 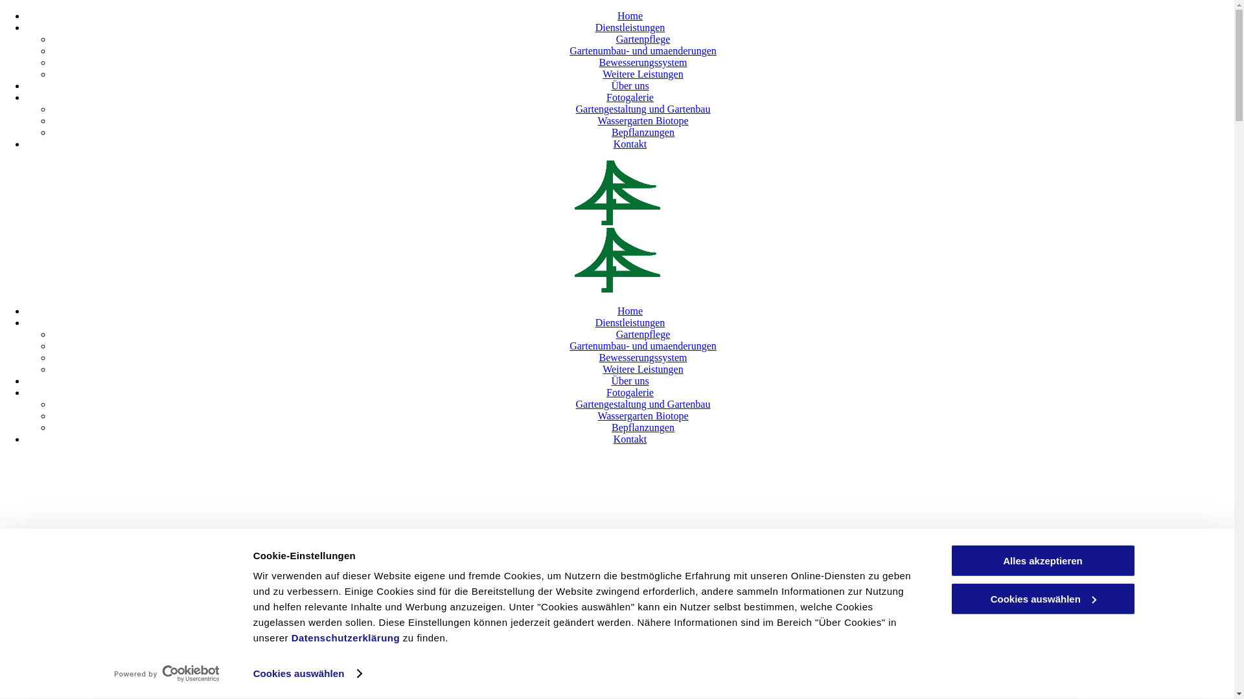 What do you see at coordinates (630, 322) in the screenshot?
I see `Dienstleistungen` at bounding box center [630, 322].